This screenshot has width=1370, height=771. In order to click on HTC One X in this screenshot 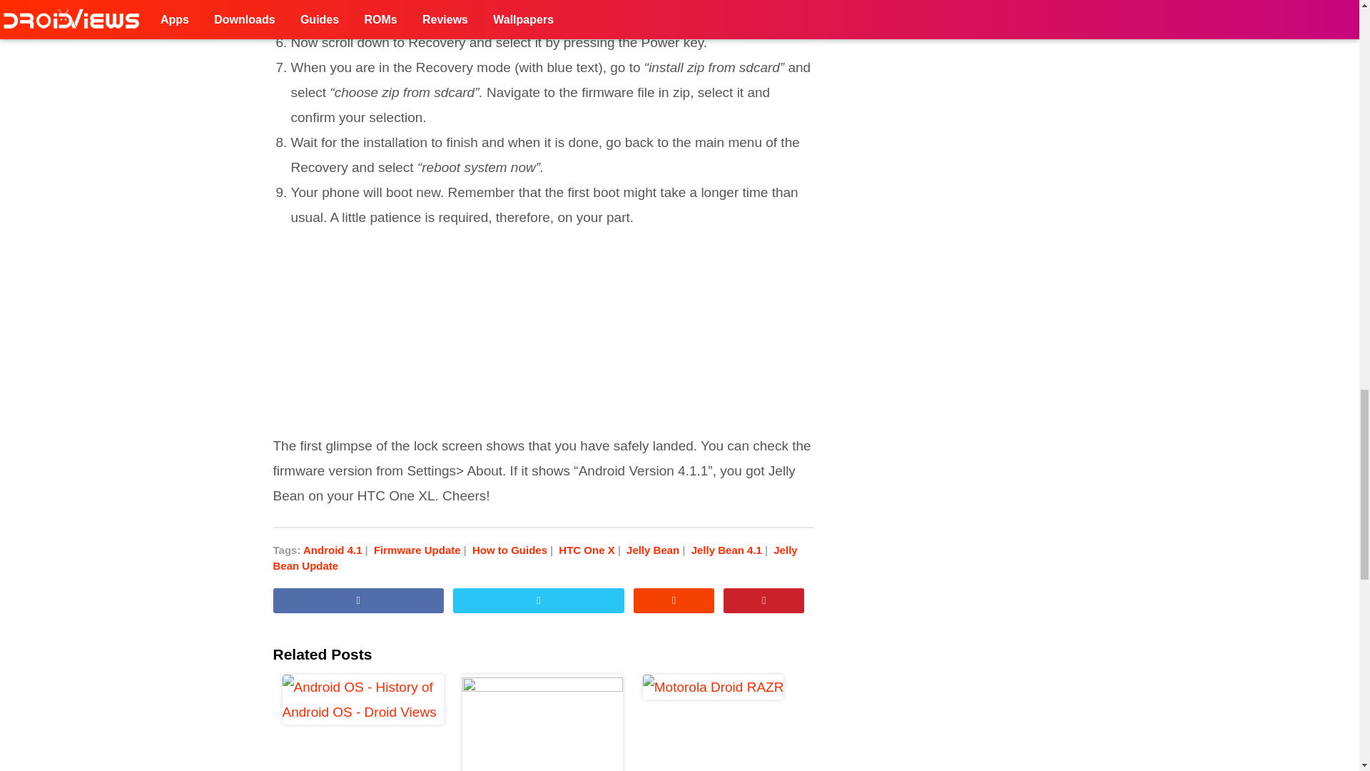, I will do `click(591, 550)`.